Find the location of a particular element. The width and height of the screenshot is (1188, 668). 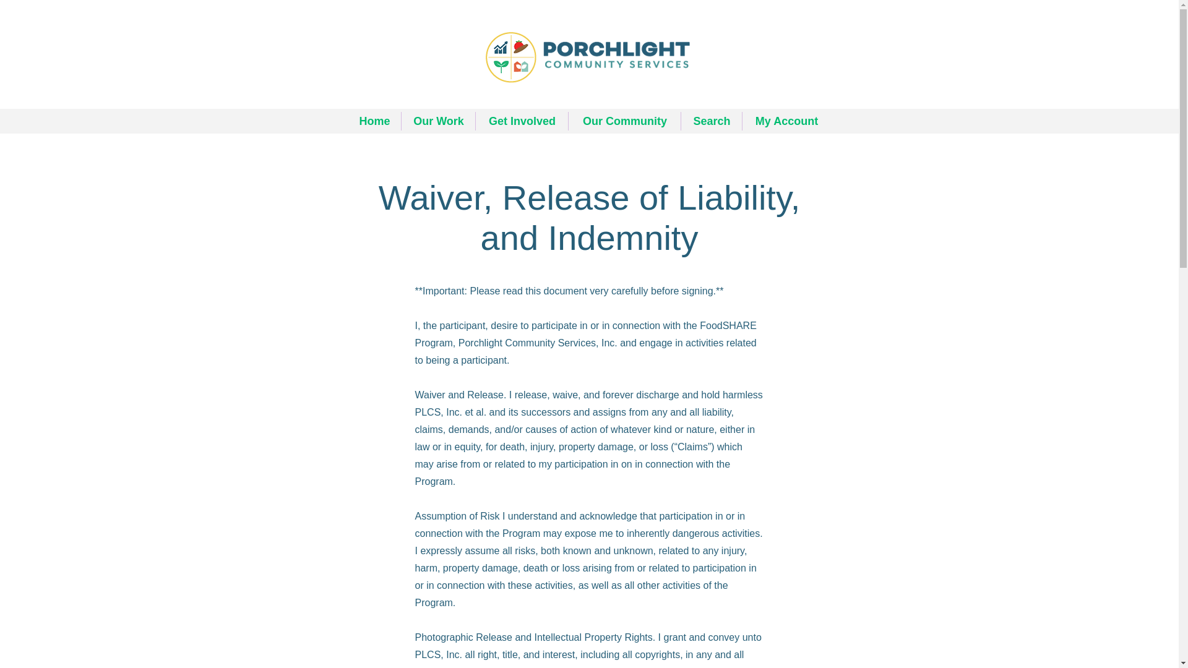

Our Work is located at coordinates (438, 121).